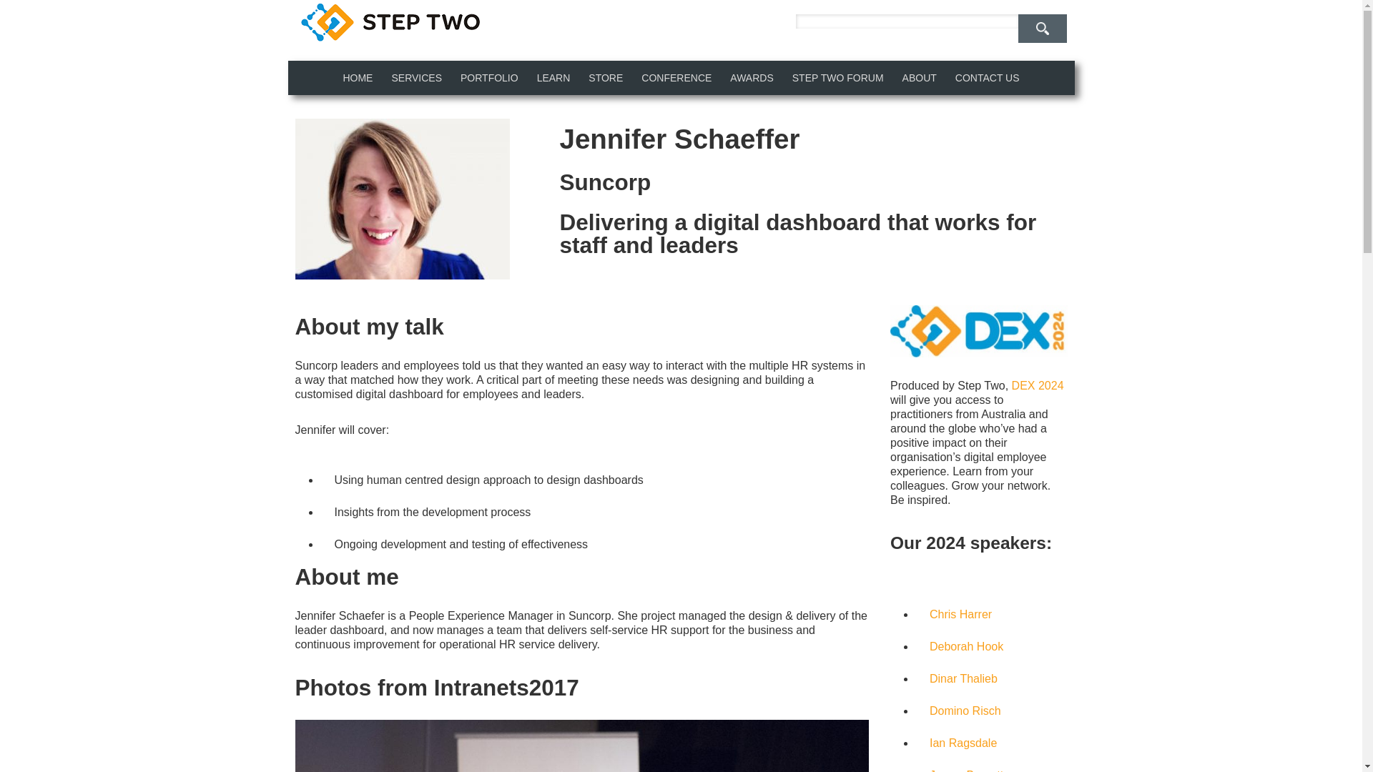 The width and height of the screenshot is (1373, 772). I want to click on AWARDS, so click(752, 77).